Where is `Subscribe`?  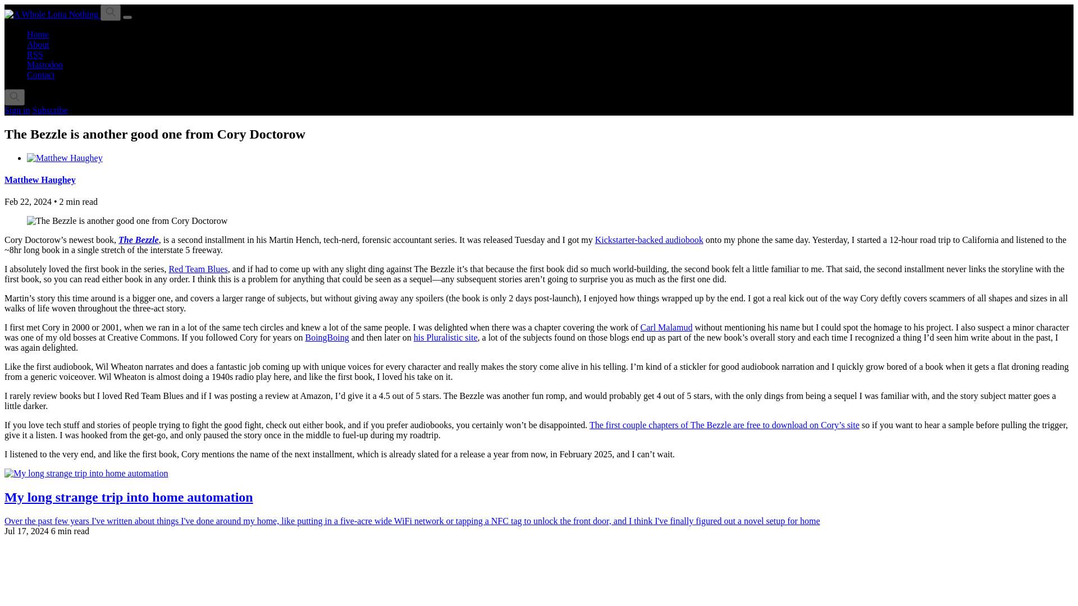
Subscribe is located at coordinates (49, 110).